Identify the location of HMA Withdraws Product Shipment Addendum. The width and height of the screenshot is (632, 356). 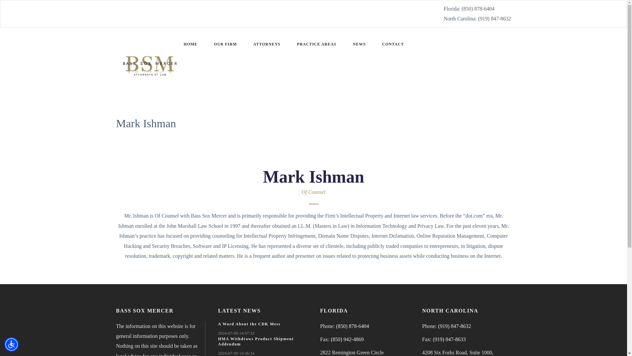
(256, 341).